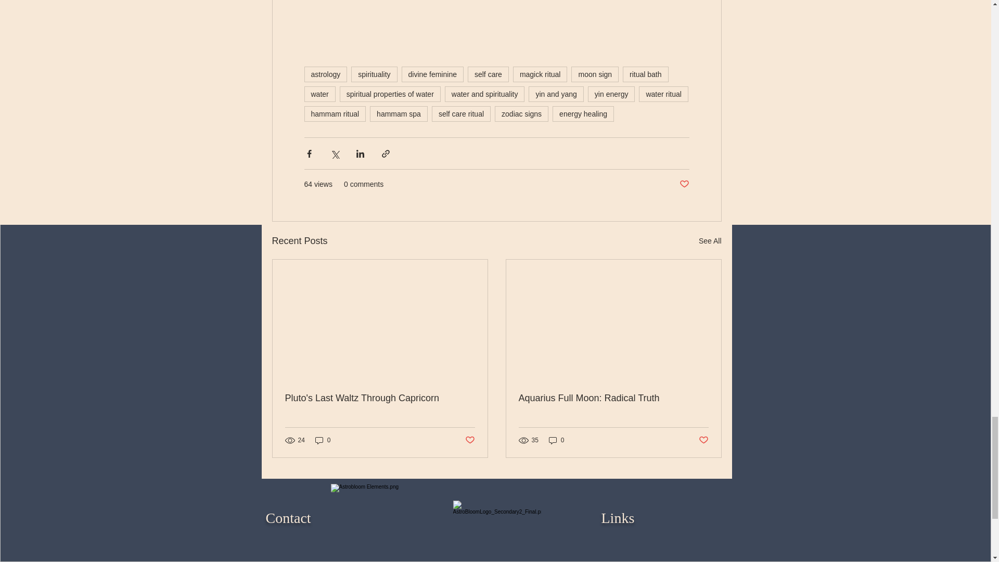  What do you see at coordinates (390, 94) in the screenshot?
I see `spiritual properties of water` at bounding box center [390, 94].